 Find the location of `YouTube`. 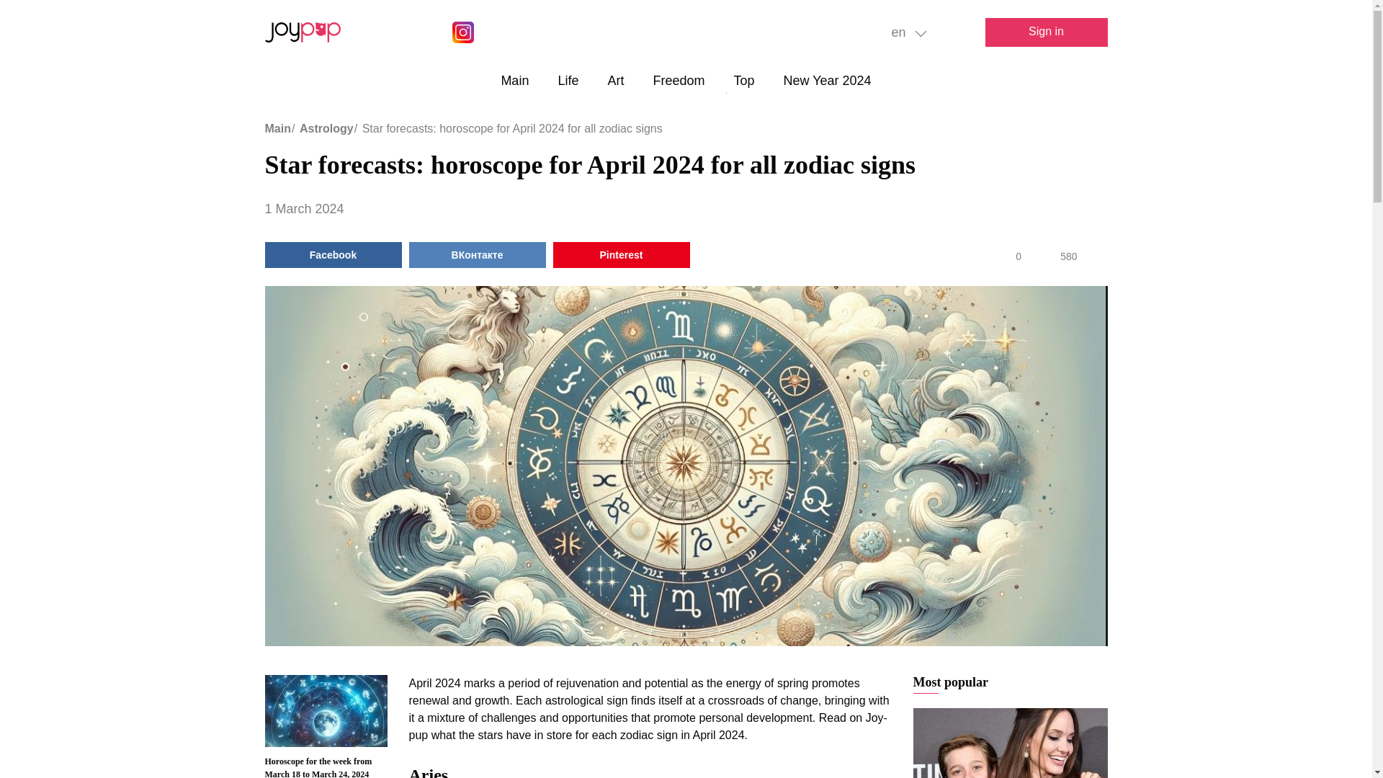

YouTube is located at coordinates (419, 32).